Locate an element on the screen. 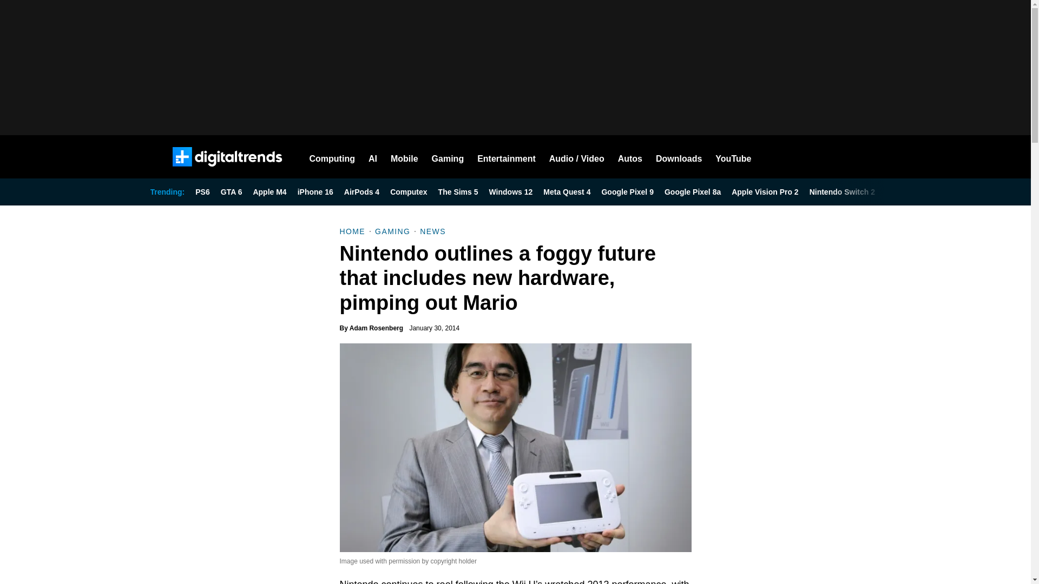 The height and width of the screenshot is (584, 1039). Entertainment is located at coordinates (507, 157).